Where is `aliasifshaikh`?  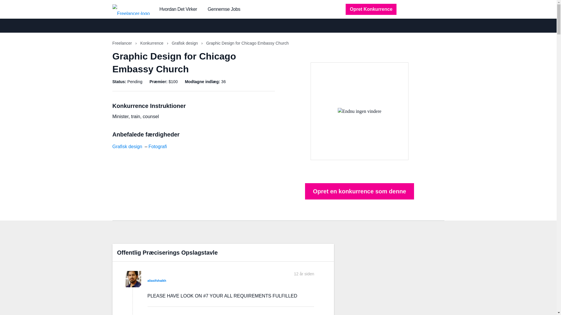
aliasifshaikh is located at coordinates (157, 280).